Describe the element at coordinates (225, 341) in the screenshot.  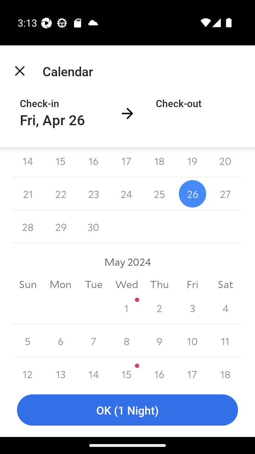
I see `11 11 May 2024` at that location.